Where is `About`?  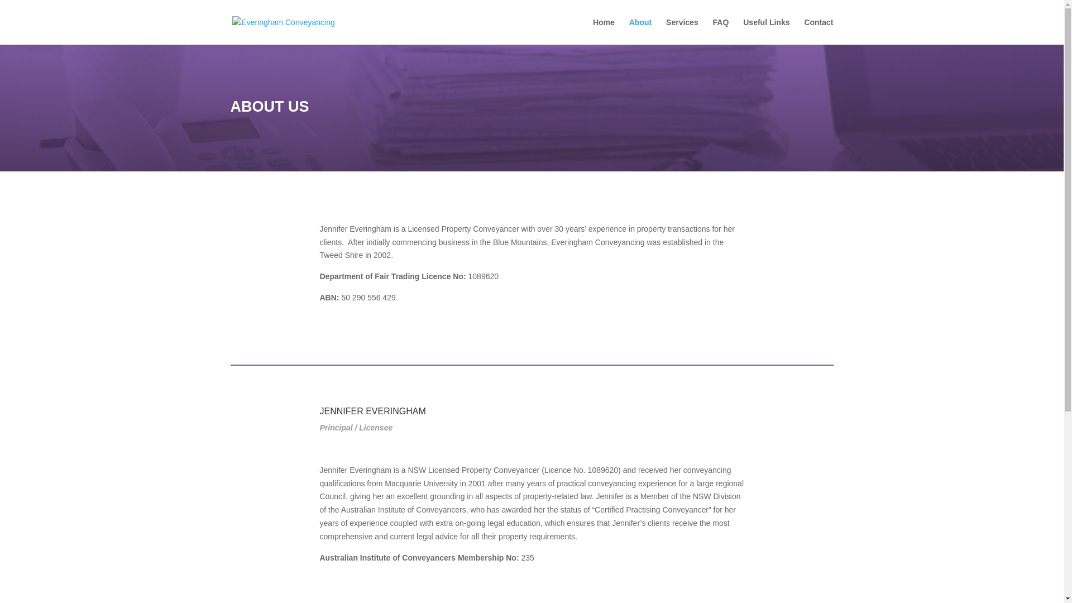
About is located at coordinates (640, 31).